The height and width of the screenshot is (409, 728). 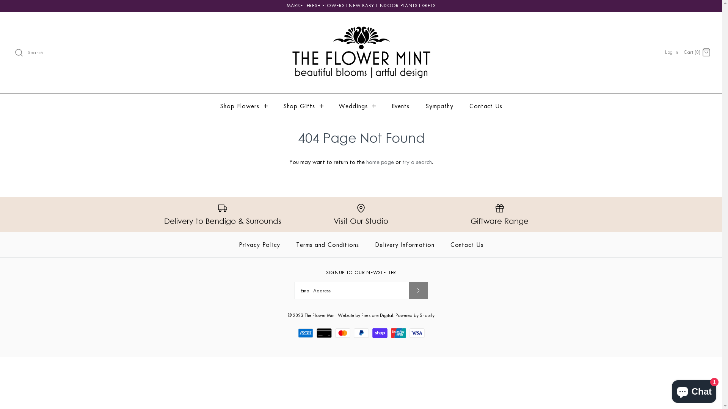 What do you see at coordinates (303, 106) in the screenshot?
I see `Shop Gifts +` at bounding box center [303, 106].